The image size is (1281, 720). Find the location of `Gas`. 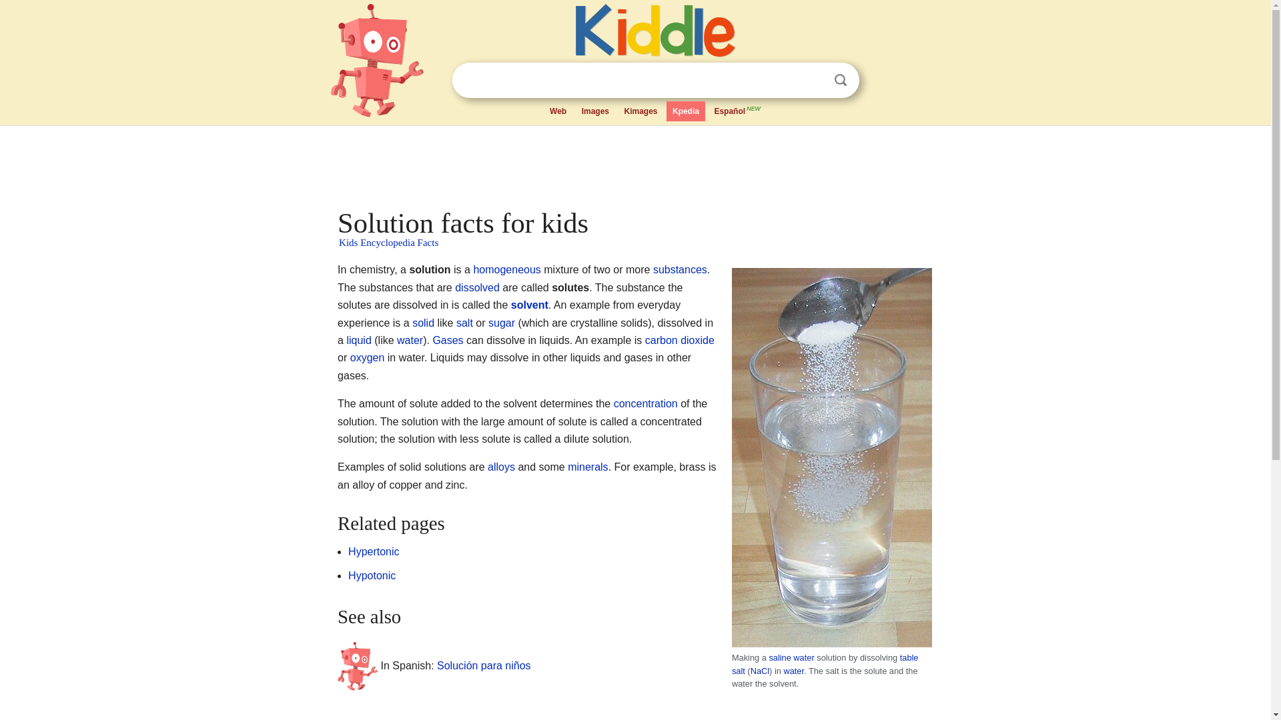

Gas is located at coordinates (447, 340).